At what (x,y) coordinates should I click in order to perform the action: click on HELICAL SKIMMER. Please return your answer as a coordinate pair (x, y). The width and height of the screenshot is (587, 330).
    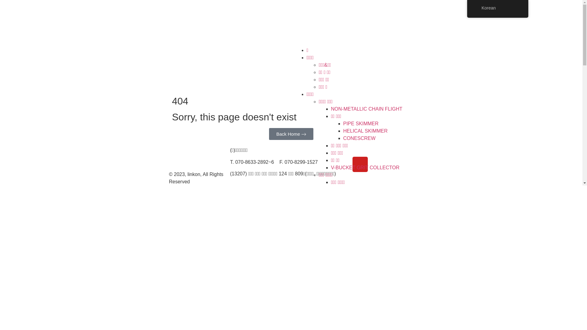
    Looking at the image, I should click on (365, 131).